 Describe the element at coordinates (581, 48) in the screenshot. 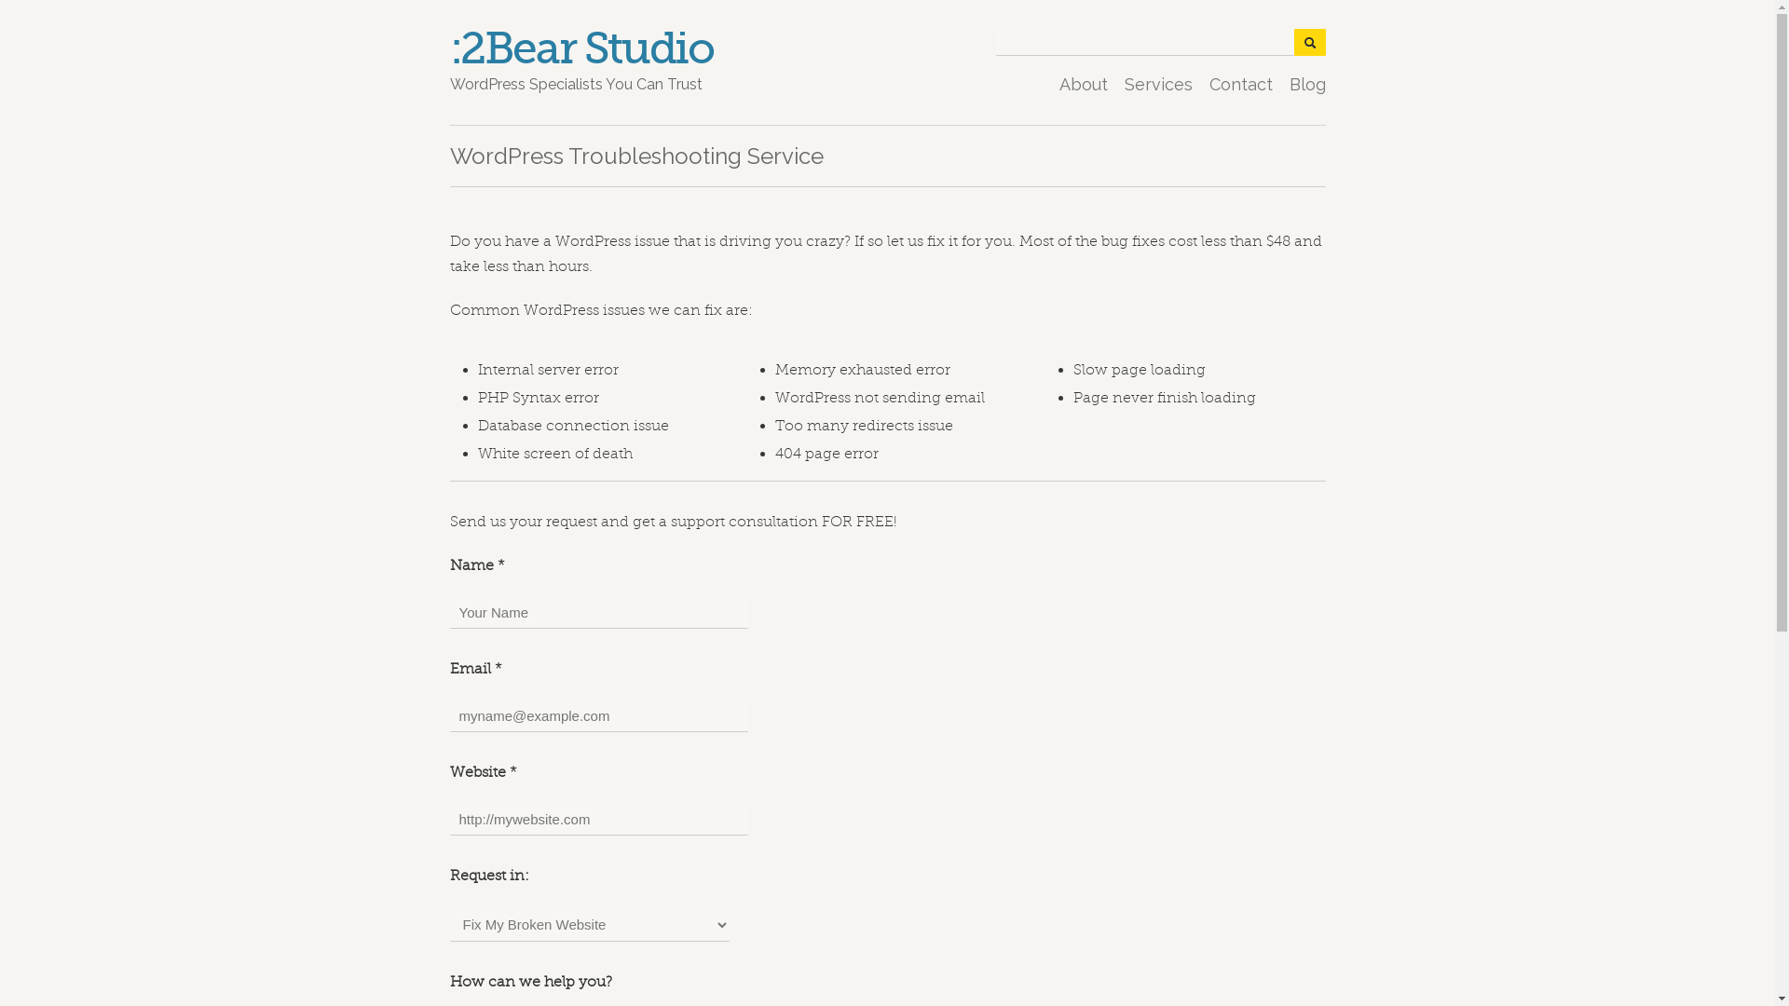

I see `:2Bear Studio` at that location.